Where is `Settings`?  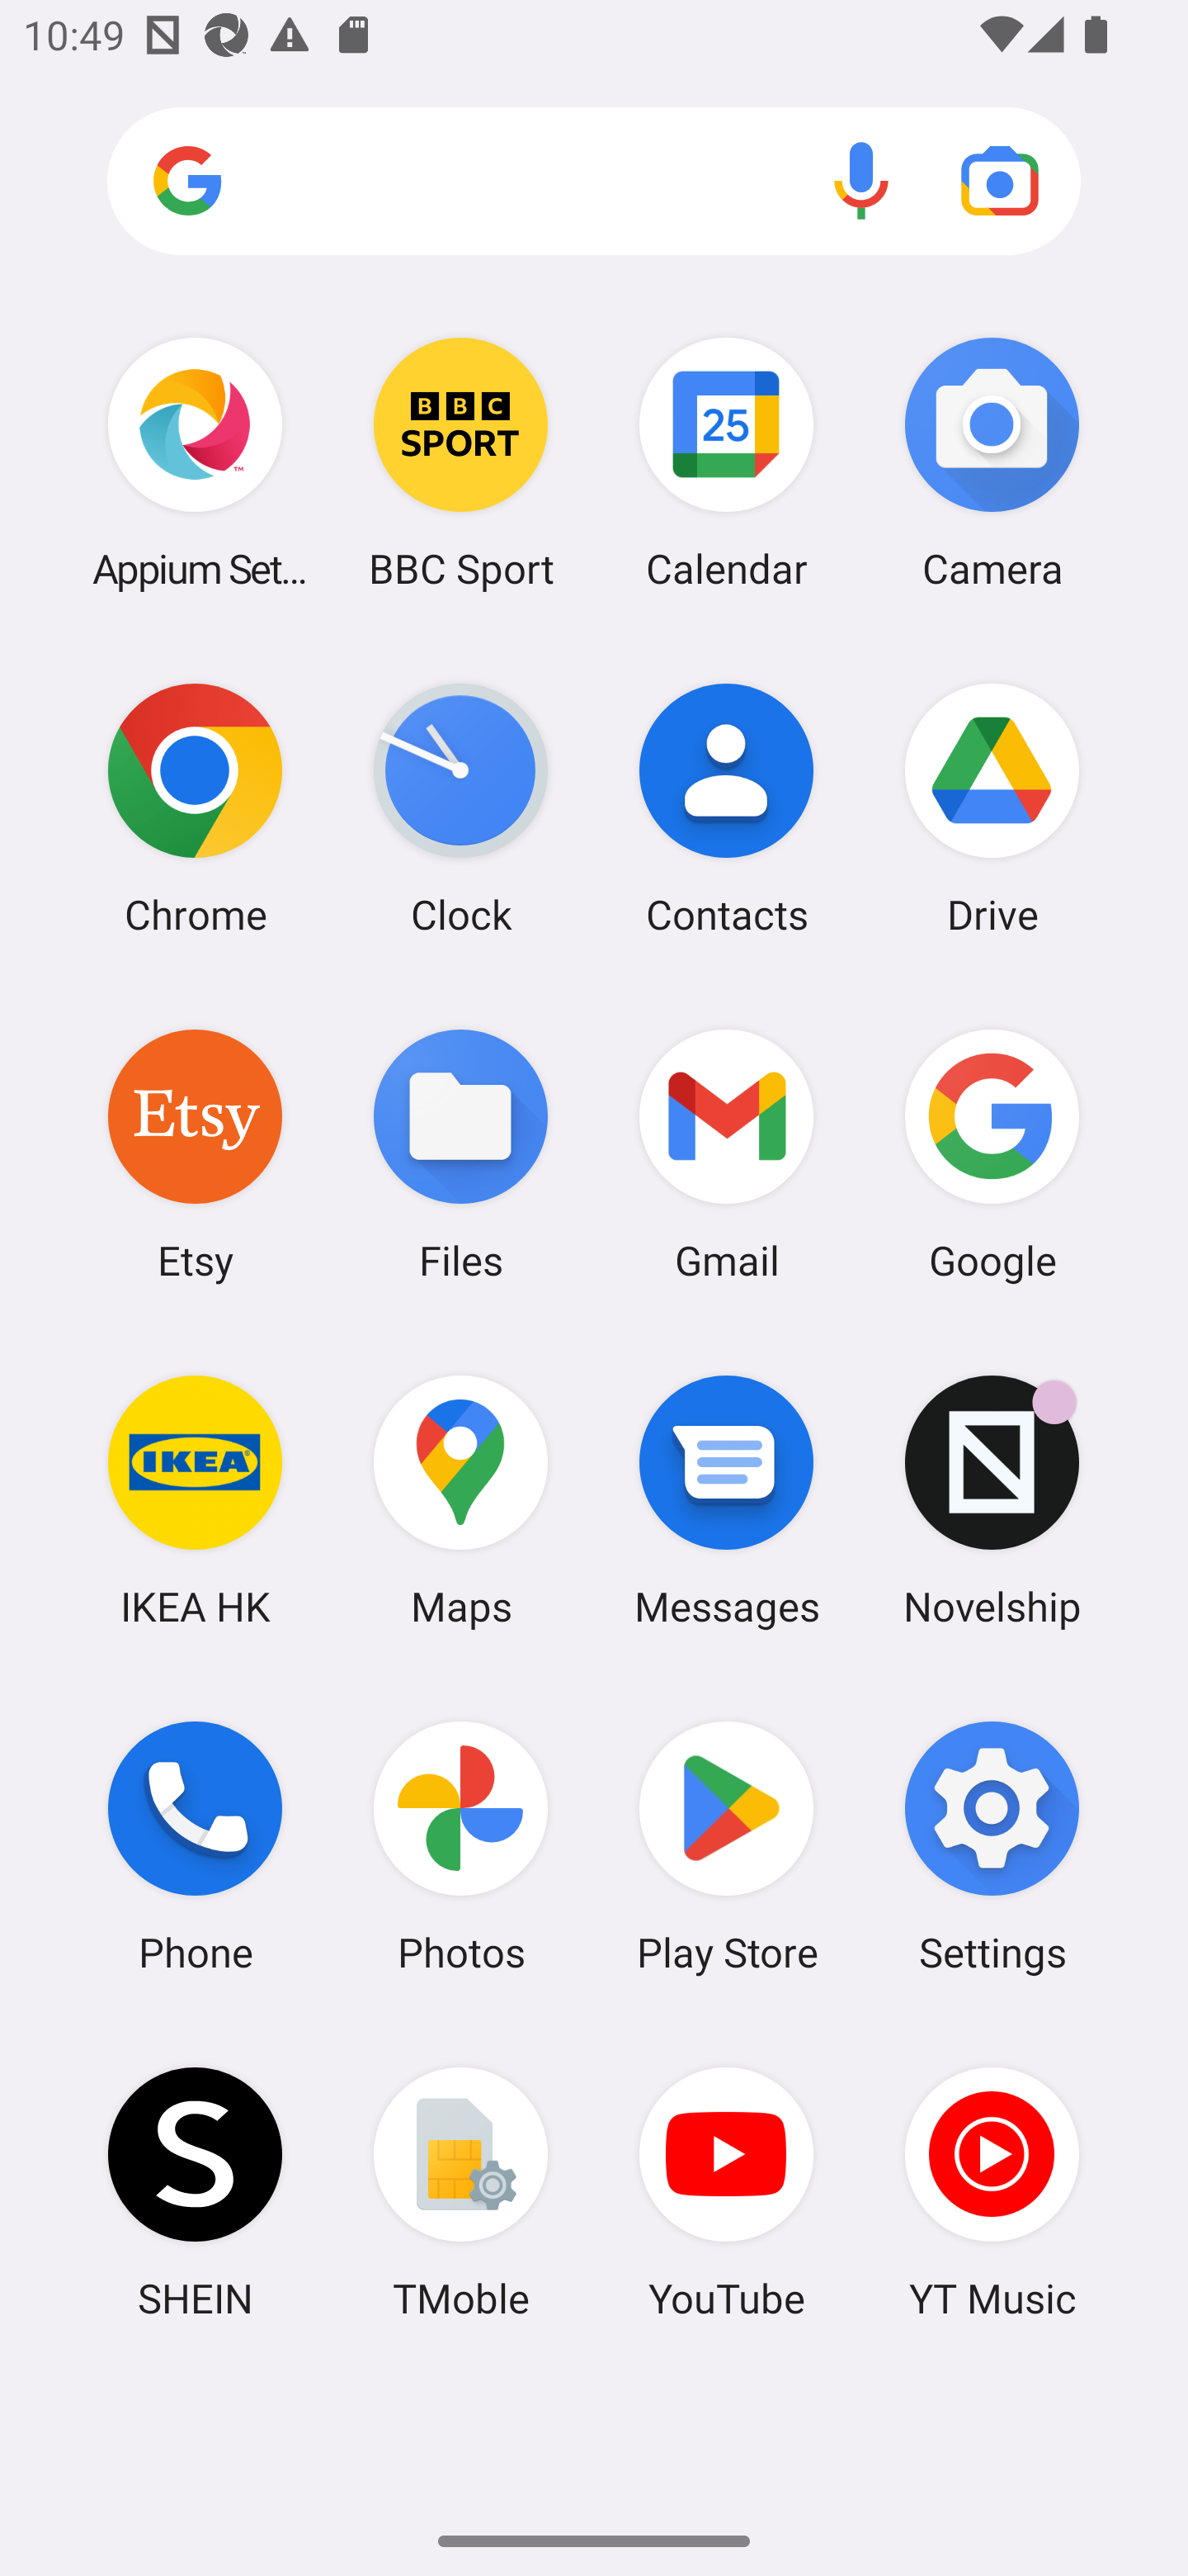
Settings is located at coordinates (992, 1847).